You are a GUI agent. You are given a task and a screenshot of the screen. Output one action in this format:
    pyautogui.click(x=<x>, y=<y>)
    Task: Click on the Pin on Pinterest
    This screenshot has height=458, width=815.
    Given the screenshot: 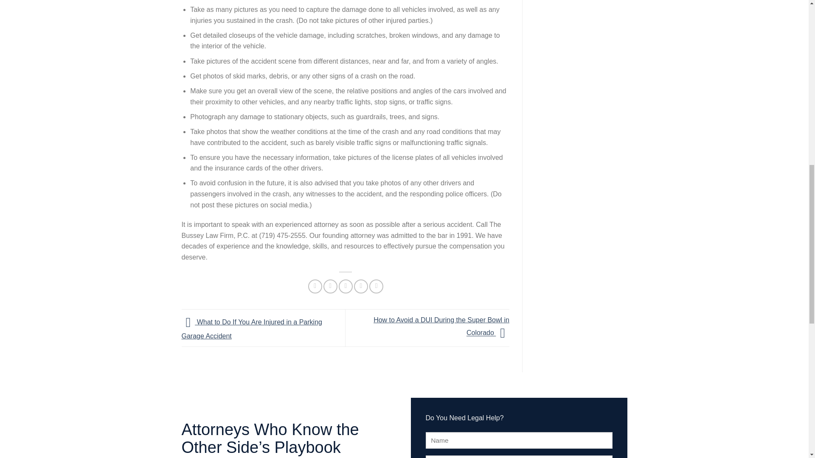 What is the action you would take?
    pyautogui.click(x=361, y=286)
    